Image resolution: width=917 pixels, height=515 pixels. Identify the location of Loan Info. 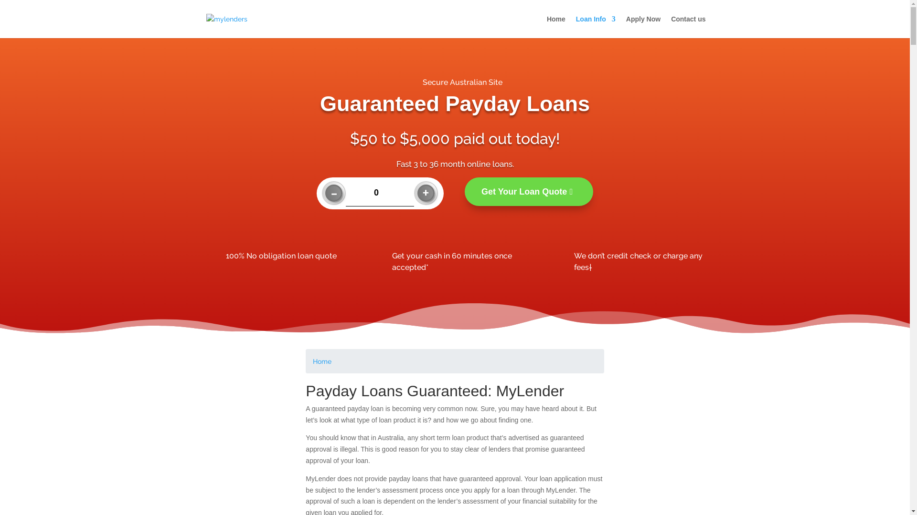
(596, 27).